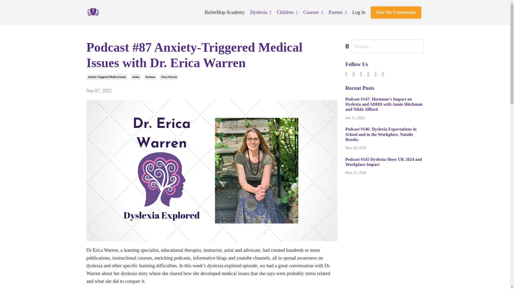  Describe the element at coordinates (396, 12) in the screenshot. I see `Join The Community` at that location.